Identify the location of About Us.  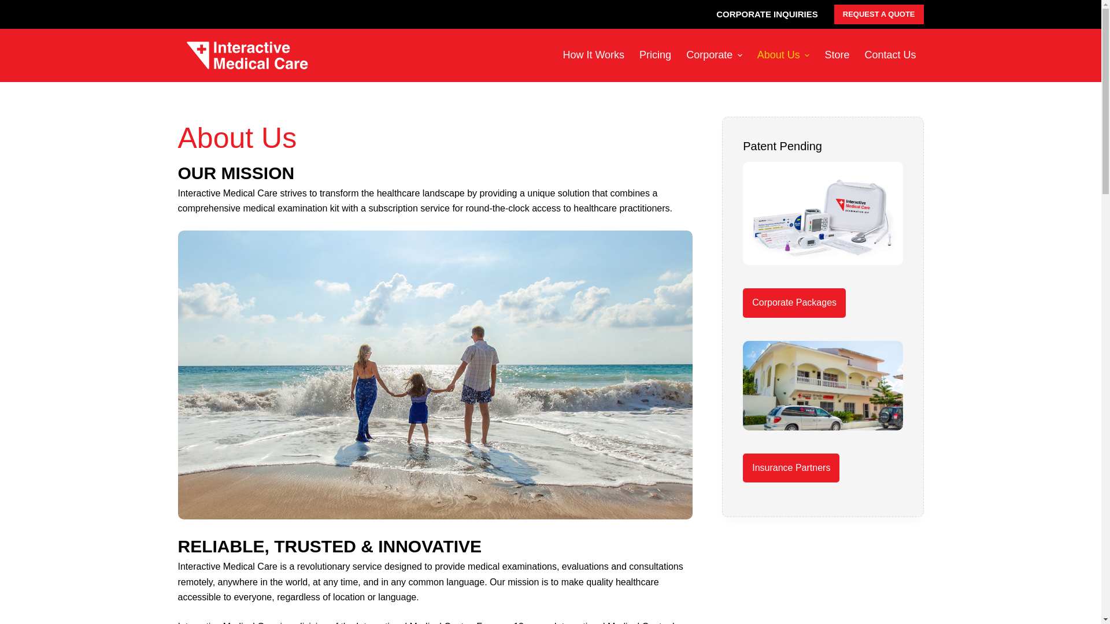
(783, 55).